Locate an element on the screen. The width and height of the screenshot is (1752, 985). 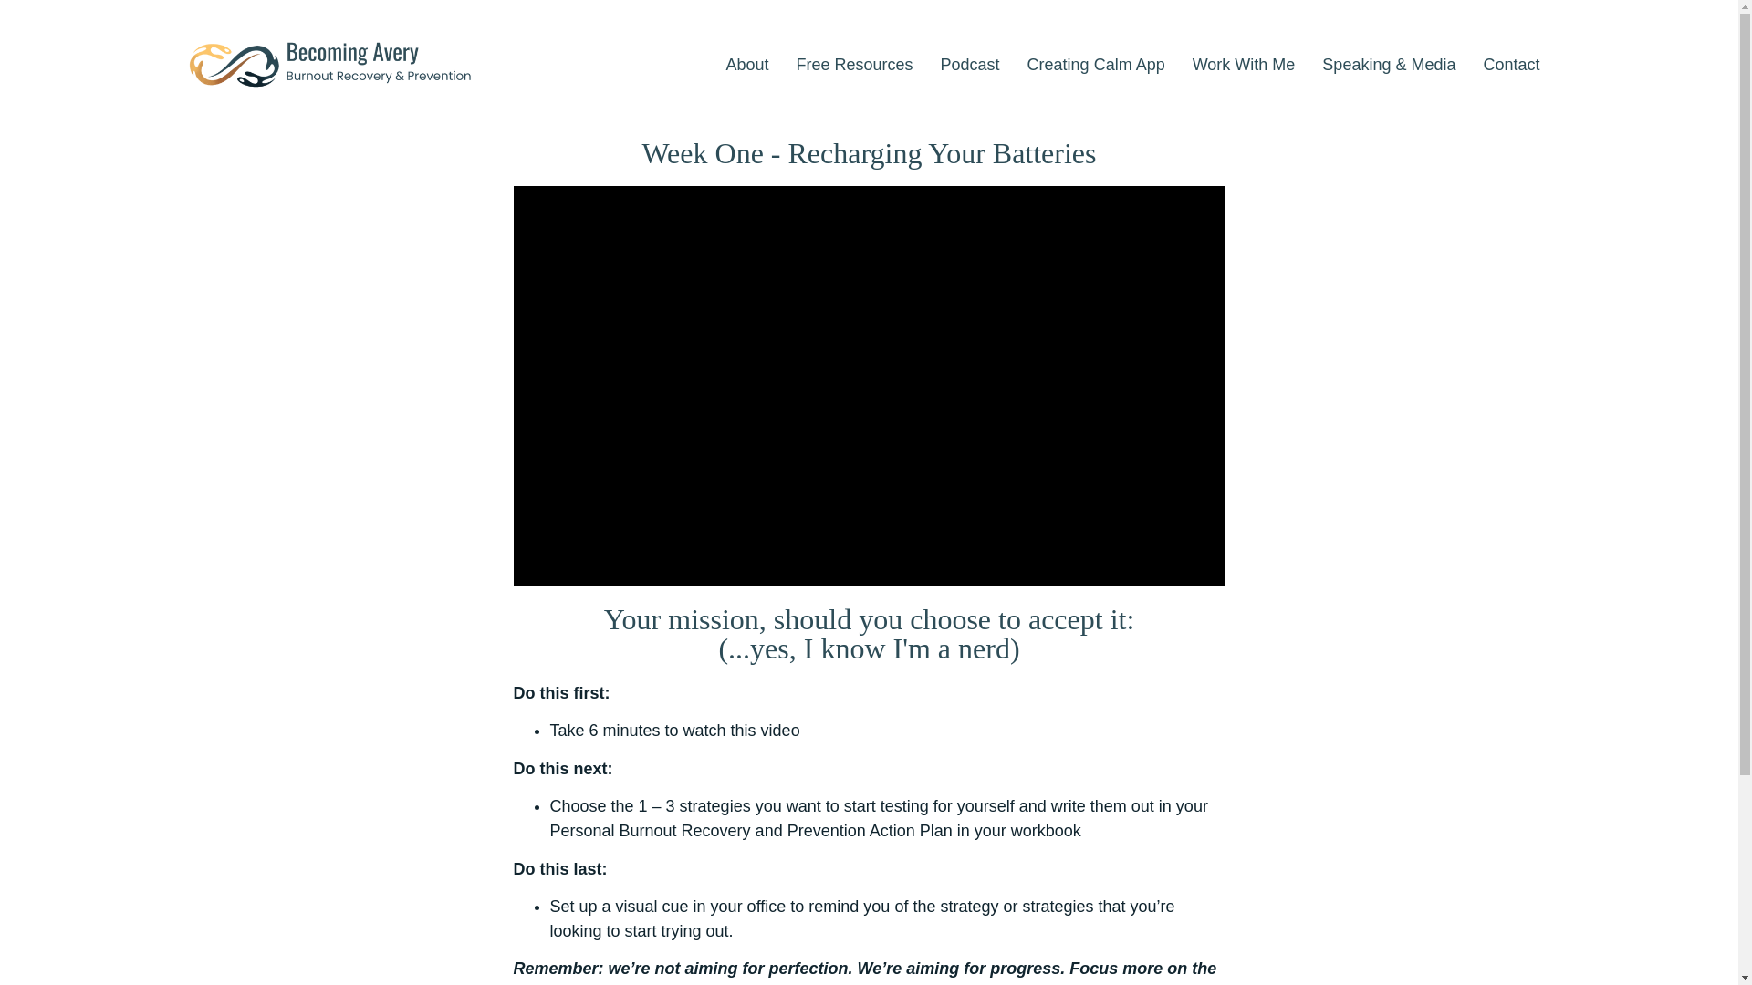
Work With Me is located at coordinates (1244, 64).